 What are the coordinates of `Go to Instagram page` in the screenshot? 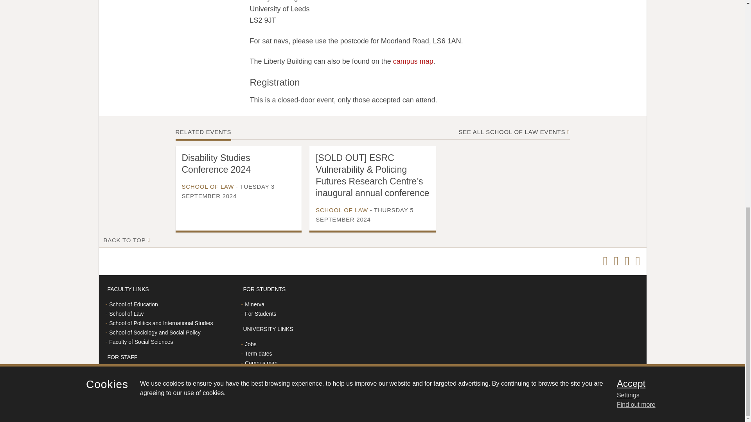 It's located at (638, 261).